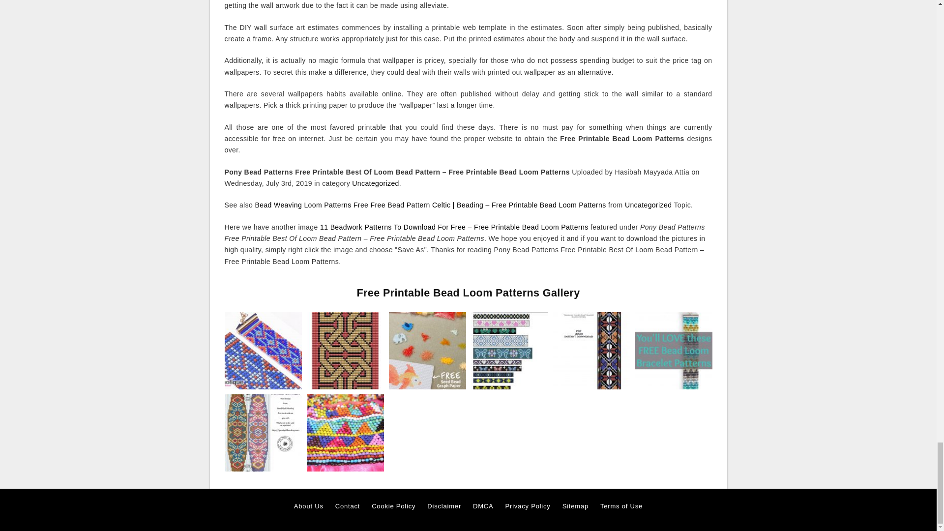 The height and width of the screenshot is (531, 944). I want to click on Privacy Policy, so click(528, 506).